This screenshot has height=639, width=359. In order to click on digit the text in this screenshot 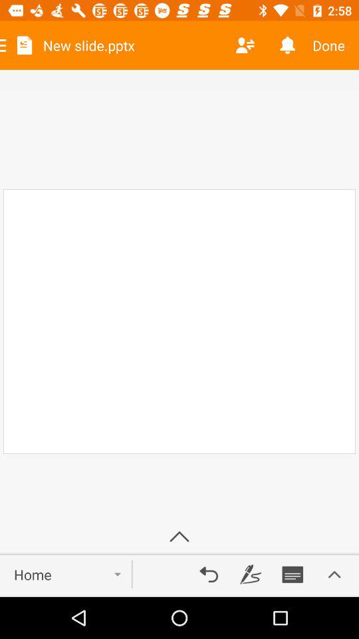, I will do `click(251, 574)`.